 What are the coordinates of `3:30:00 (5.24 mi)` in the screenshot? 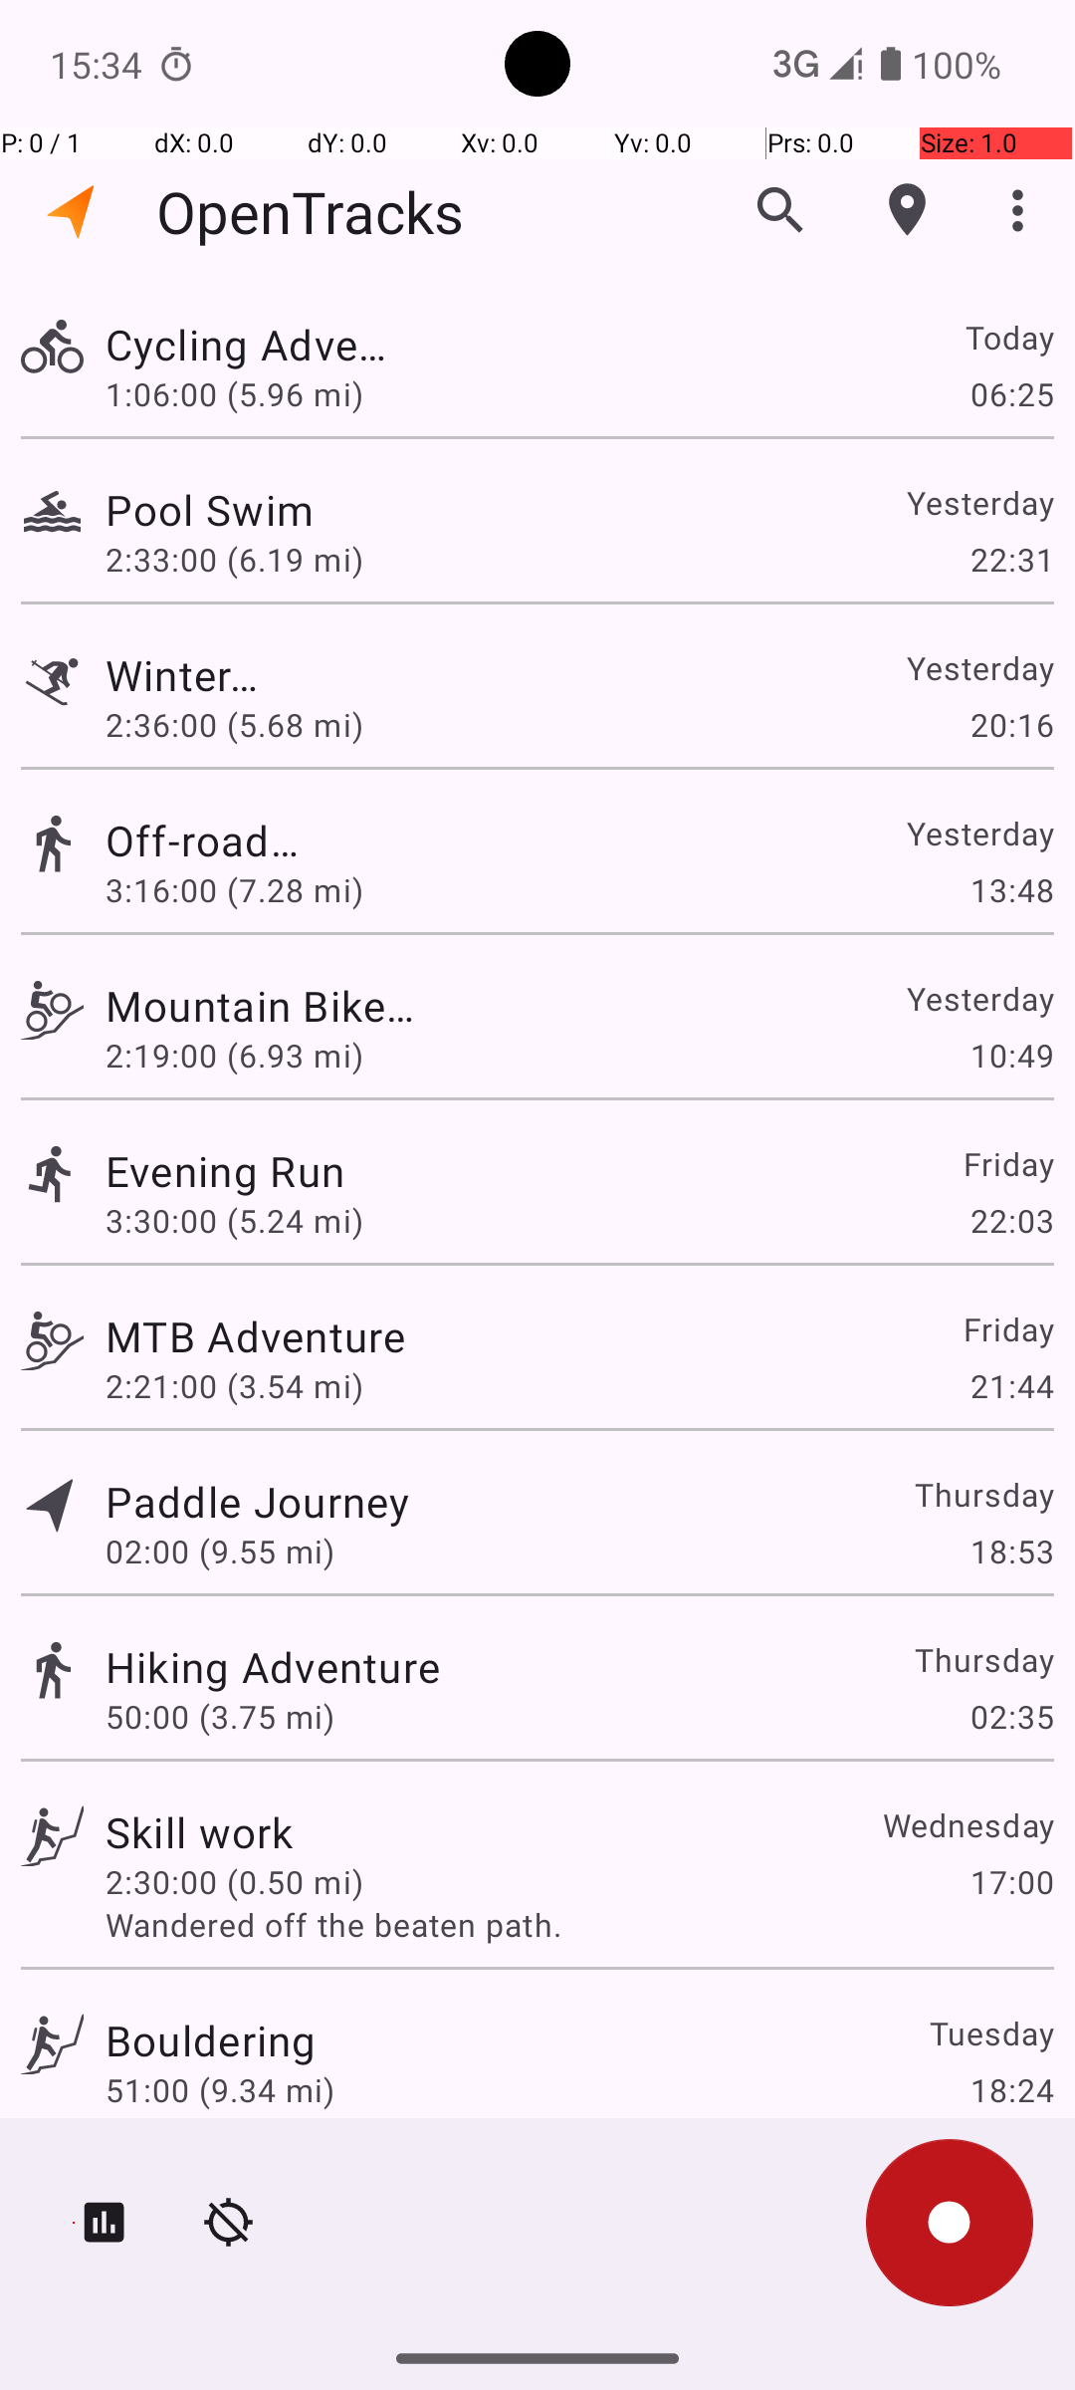 It's located at (235, 1221).